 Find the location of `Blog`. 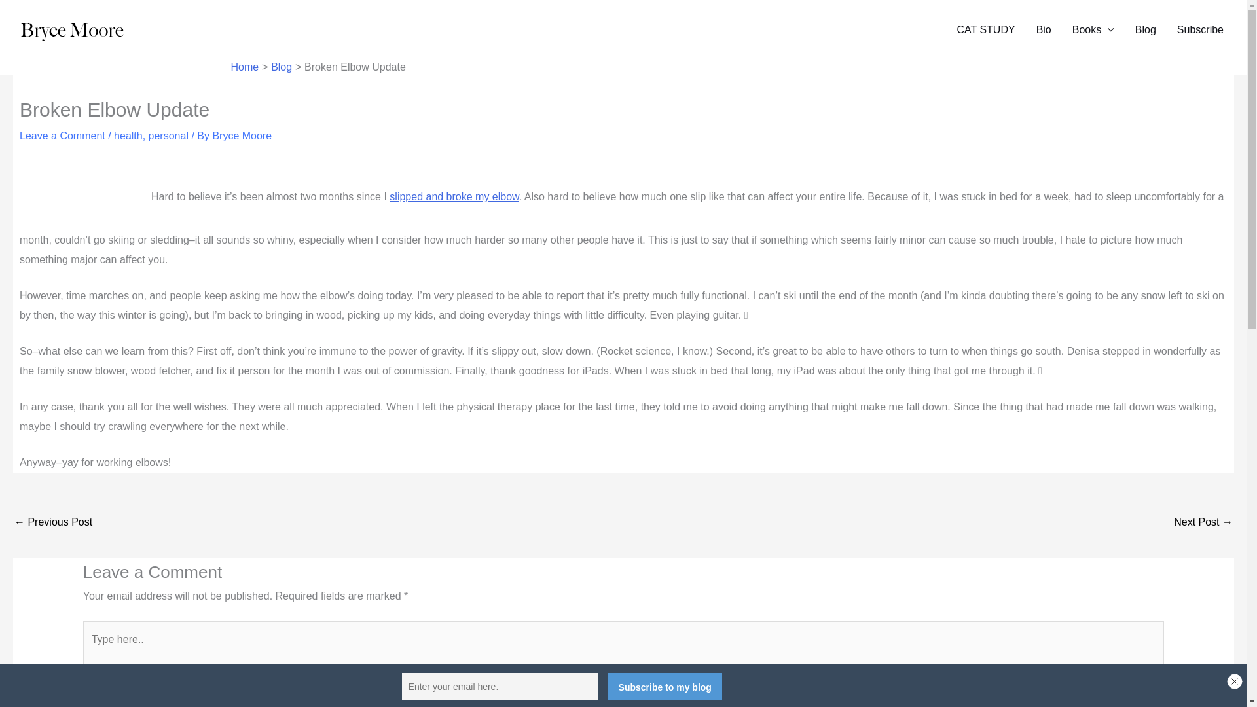

Blog is located at coordinates (1146, 30).